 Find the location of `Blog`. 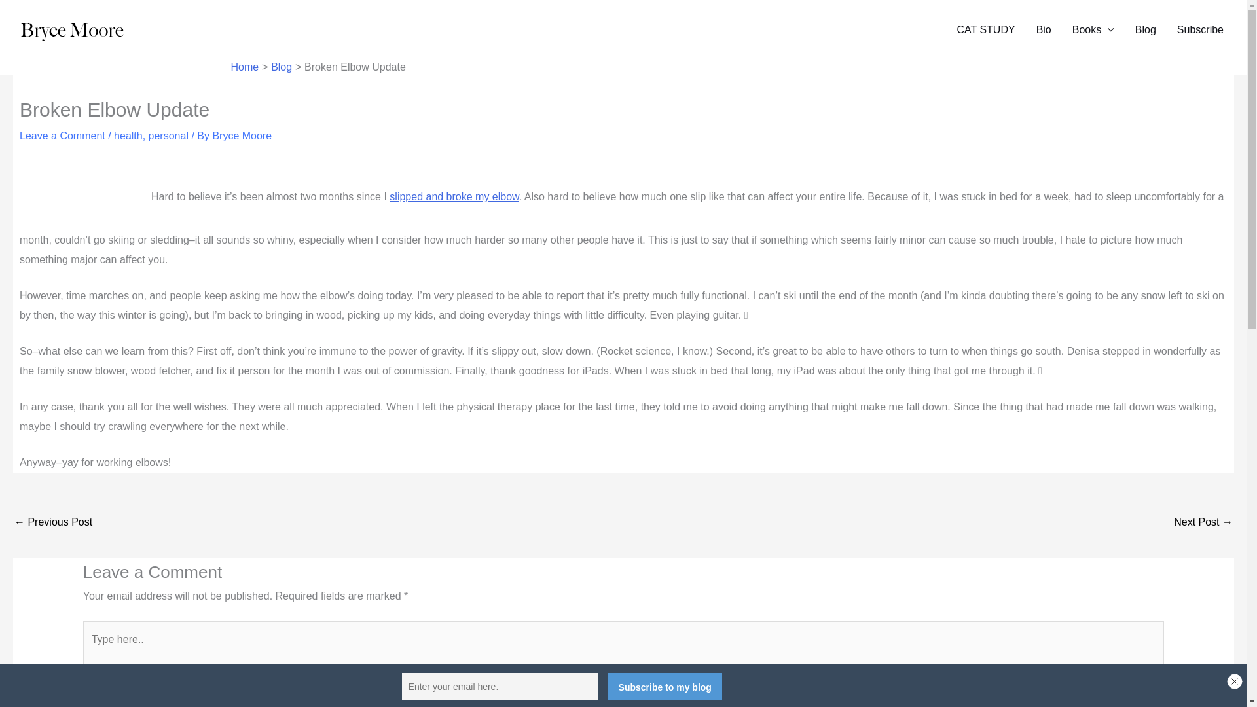

Blog is located at coordinates (1146, 30).